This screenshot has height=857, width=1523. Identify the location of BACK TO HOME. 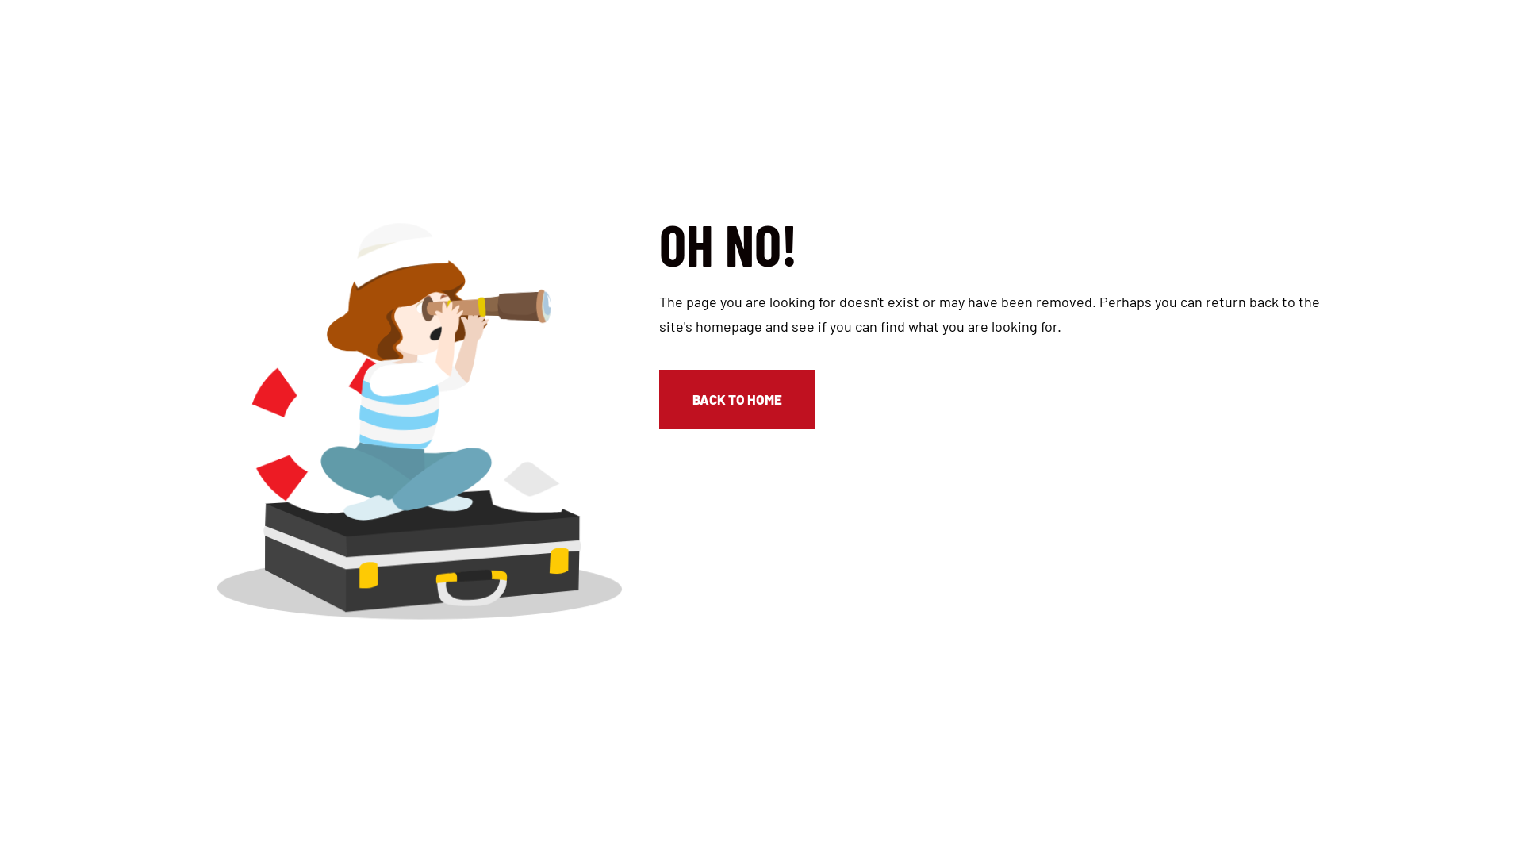
(738, 399).